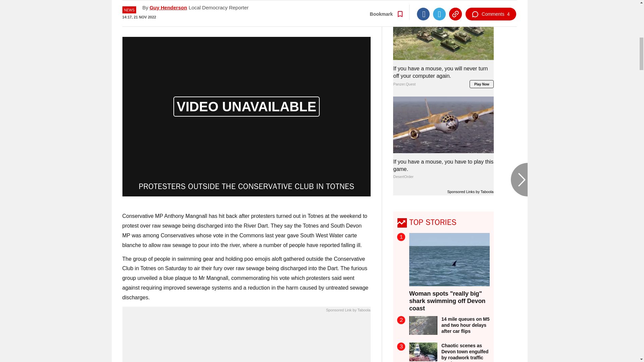  Describe the element at coordinates (323, 15) in the screenshot. I see `Go` at that location.